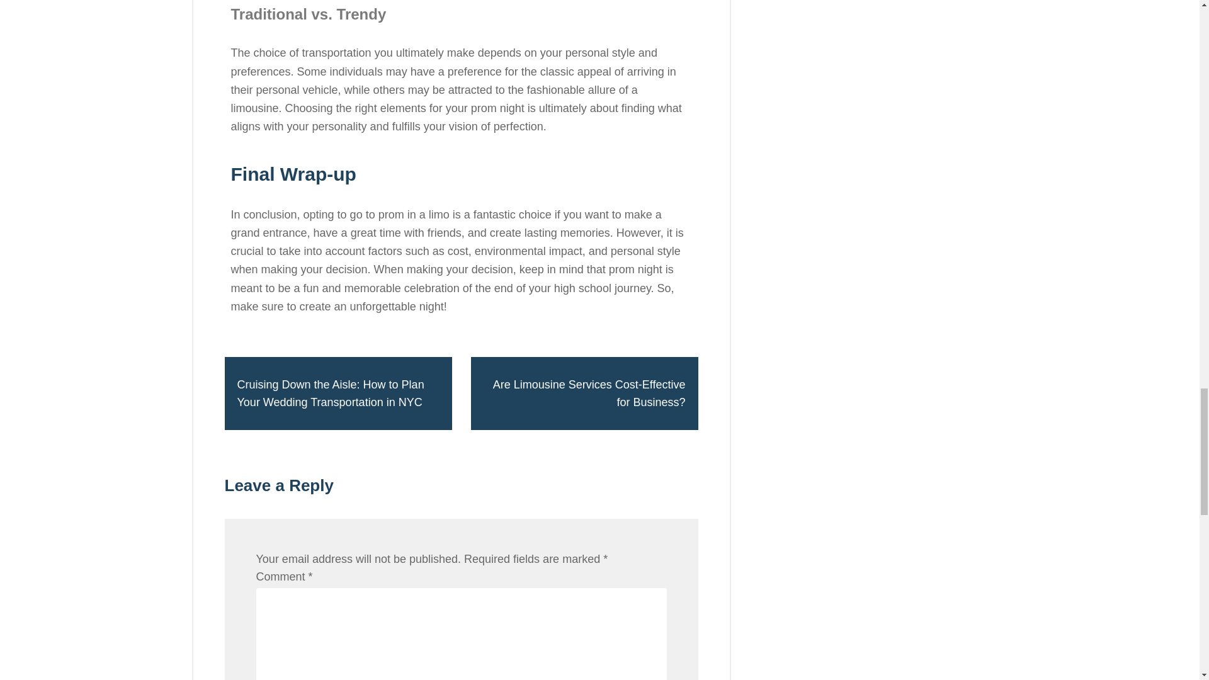 This screenshot has width=1209, height=680. I want to click on Are Limousine Services Cost-Effective for Business?, so click(584, 393).